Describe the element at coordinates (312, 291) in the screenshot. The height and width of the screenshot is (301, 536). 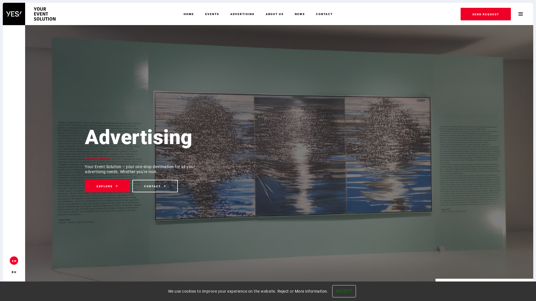
I see `More information.` at that location.